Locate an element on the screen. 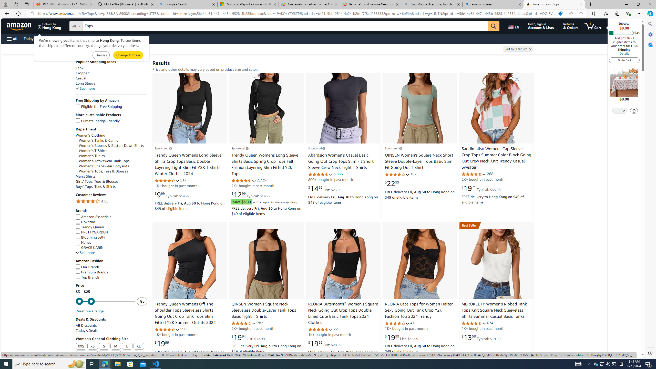 The image size is (656, 369). 4 Stars & Up& Up is located at coordinates (111, 202).